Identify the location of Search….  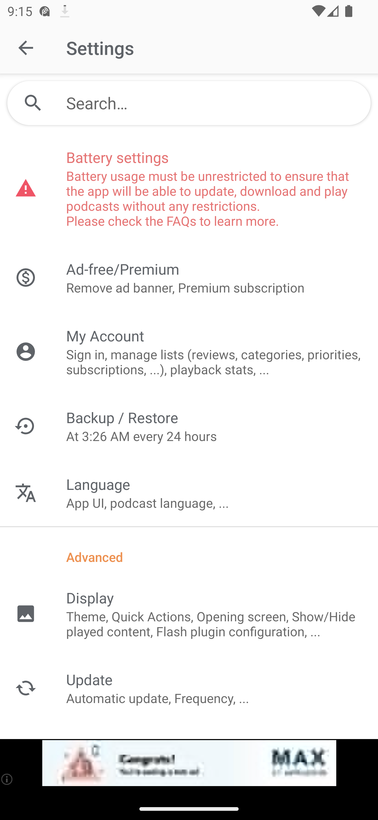
(189, 103).